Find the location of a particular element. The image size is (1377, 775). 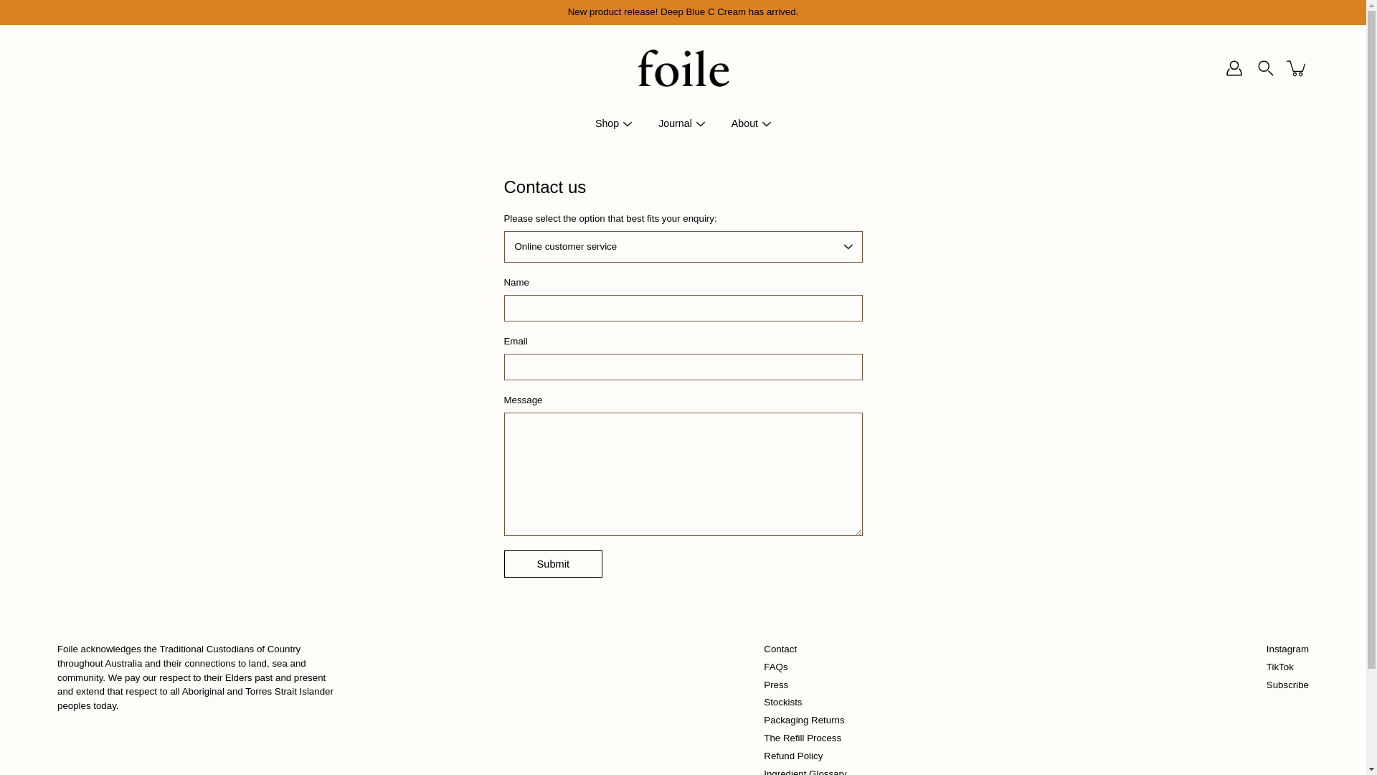

Subscribe is located at coordinates (1288, 685).